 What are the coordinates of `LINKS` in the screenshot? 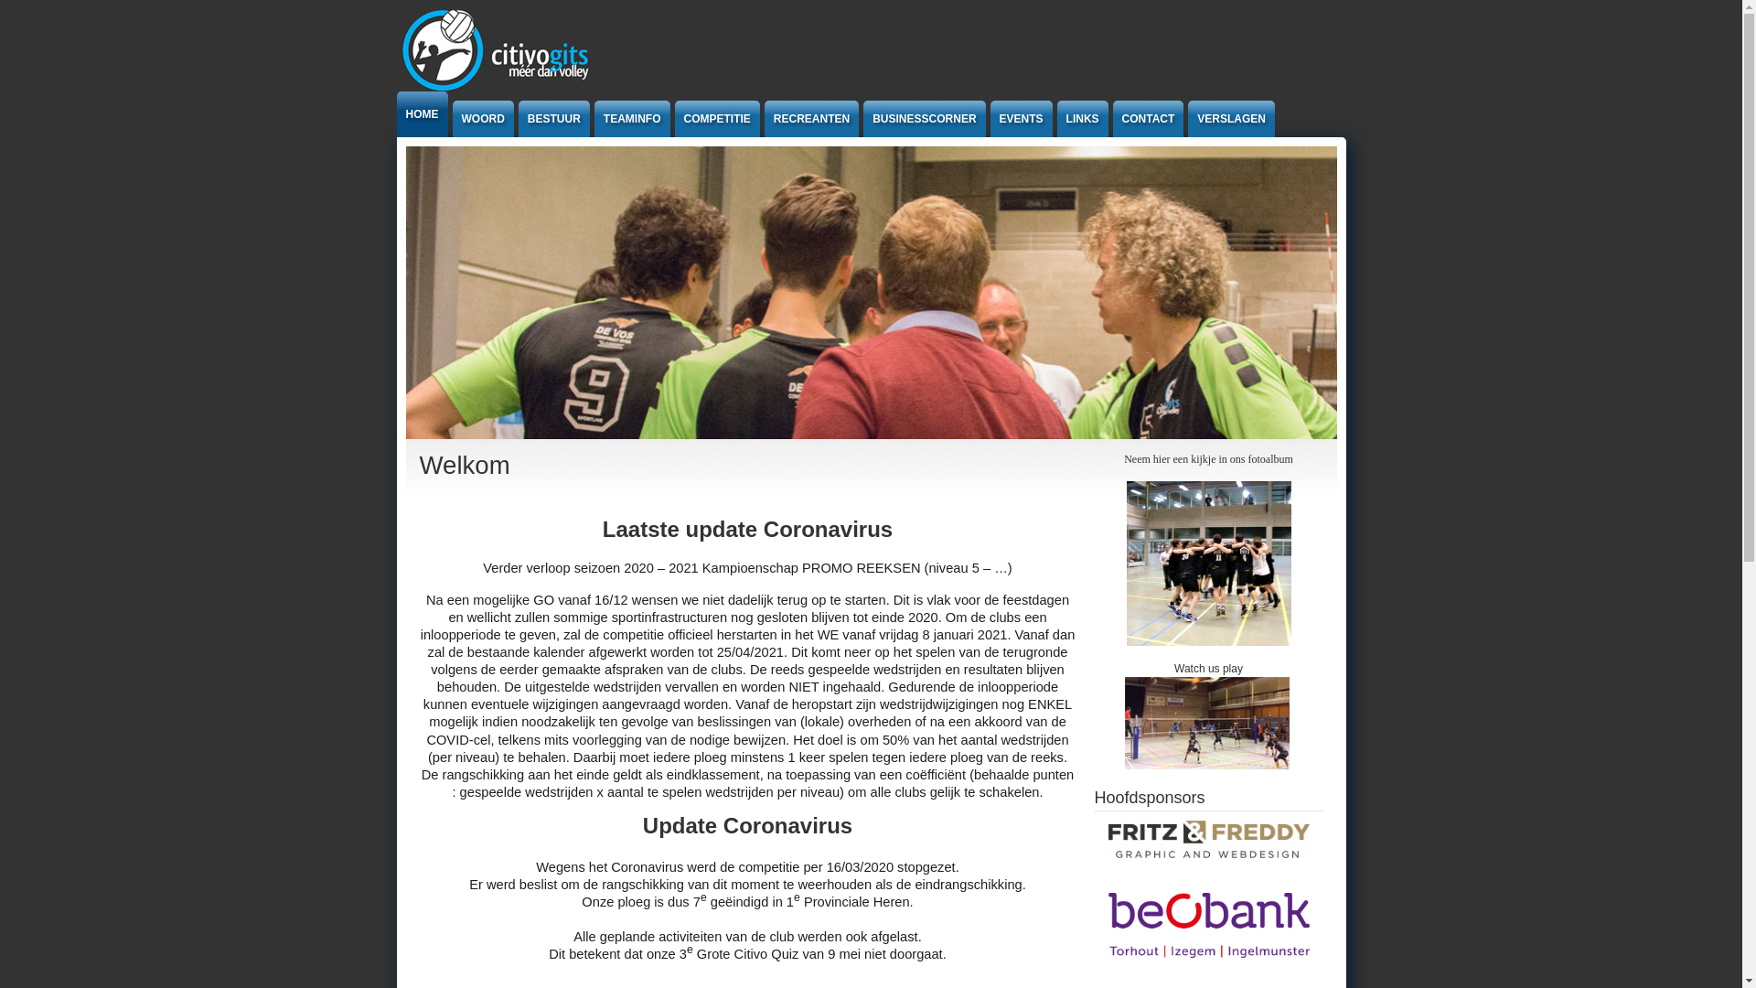 It's located at (1083, 119).